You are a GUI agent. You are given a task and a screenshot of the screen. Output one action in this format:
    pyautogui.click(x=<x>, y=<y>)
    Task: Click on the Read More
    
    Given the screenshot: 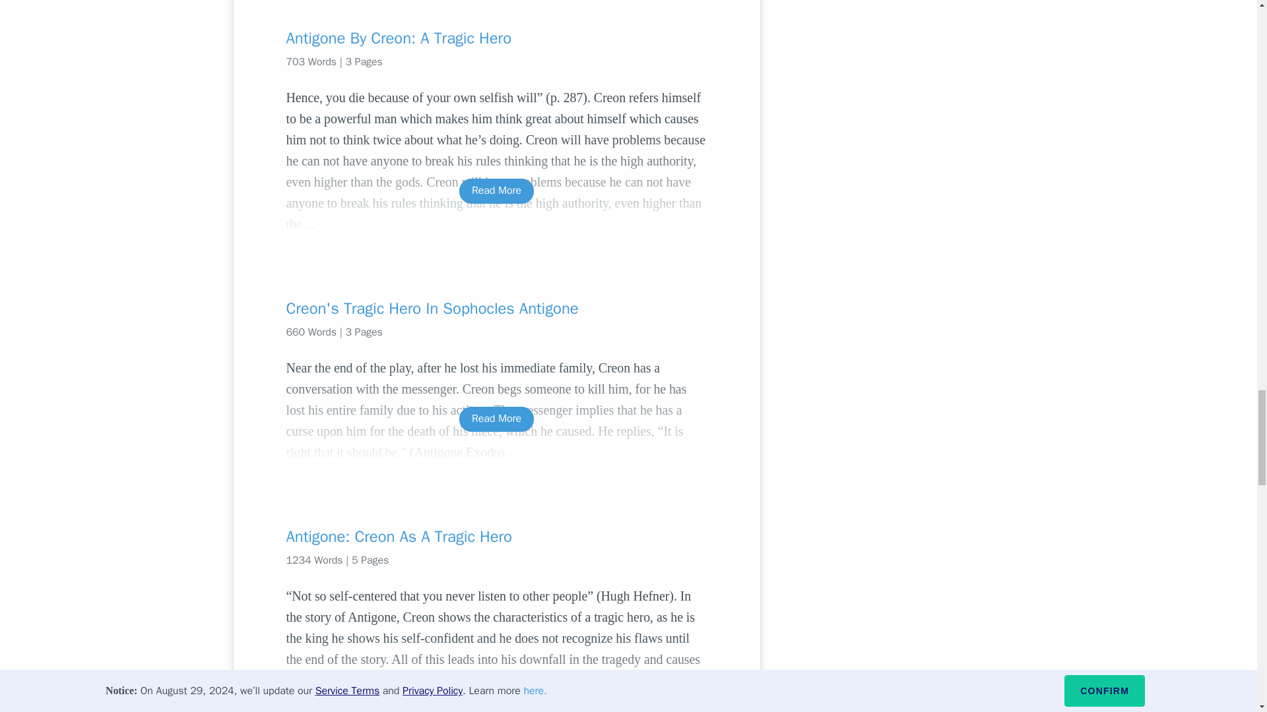 What is the action you would take?
    pyautogui.click(x=496, y=689)
    